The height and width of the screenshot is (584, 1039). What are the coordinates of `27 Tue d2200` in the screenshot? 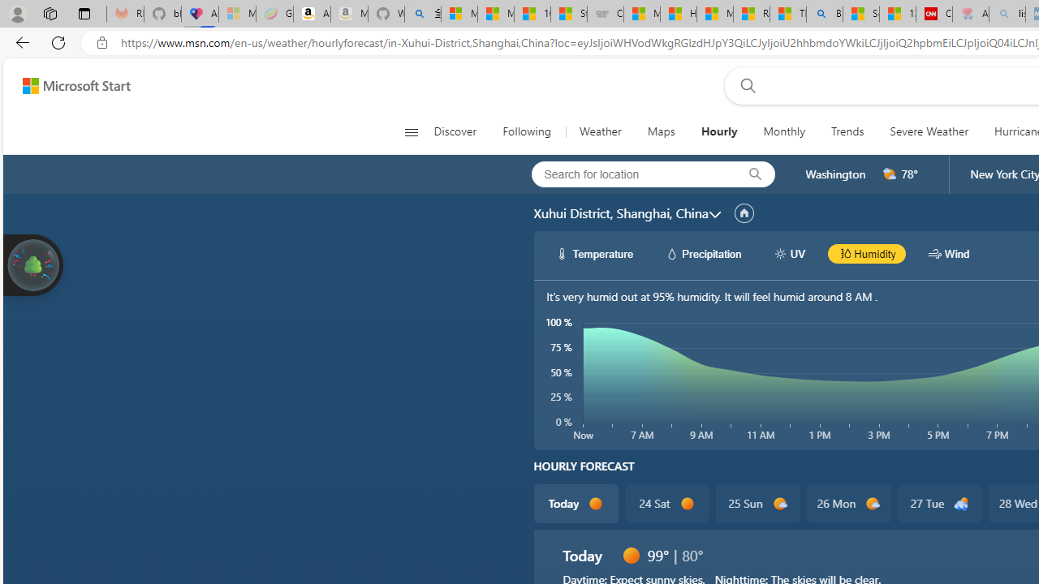 It's located at (938, 503).